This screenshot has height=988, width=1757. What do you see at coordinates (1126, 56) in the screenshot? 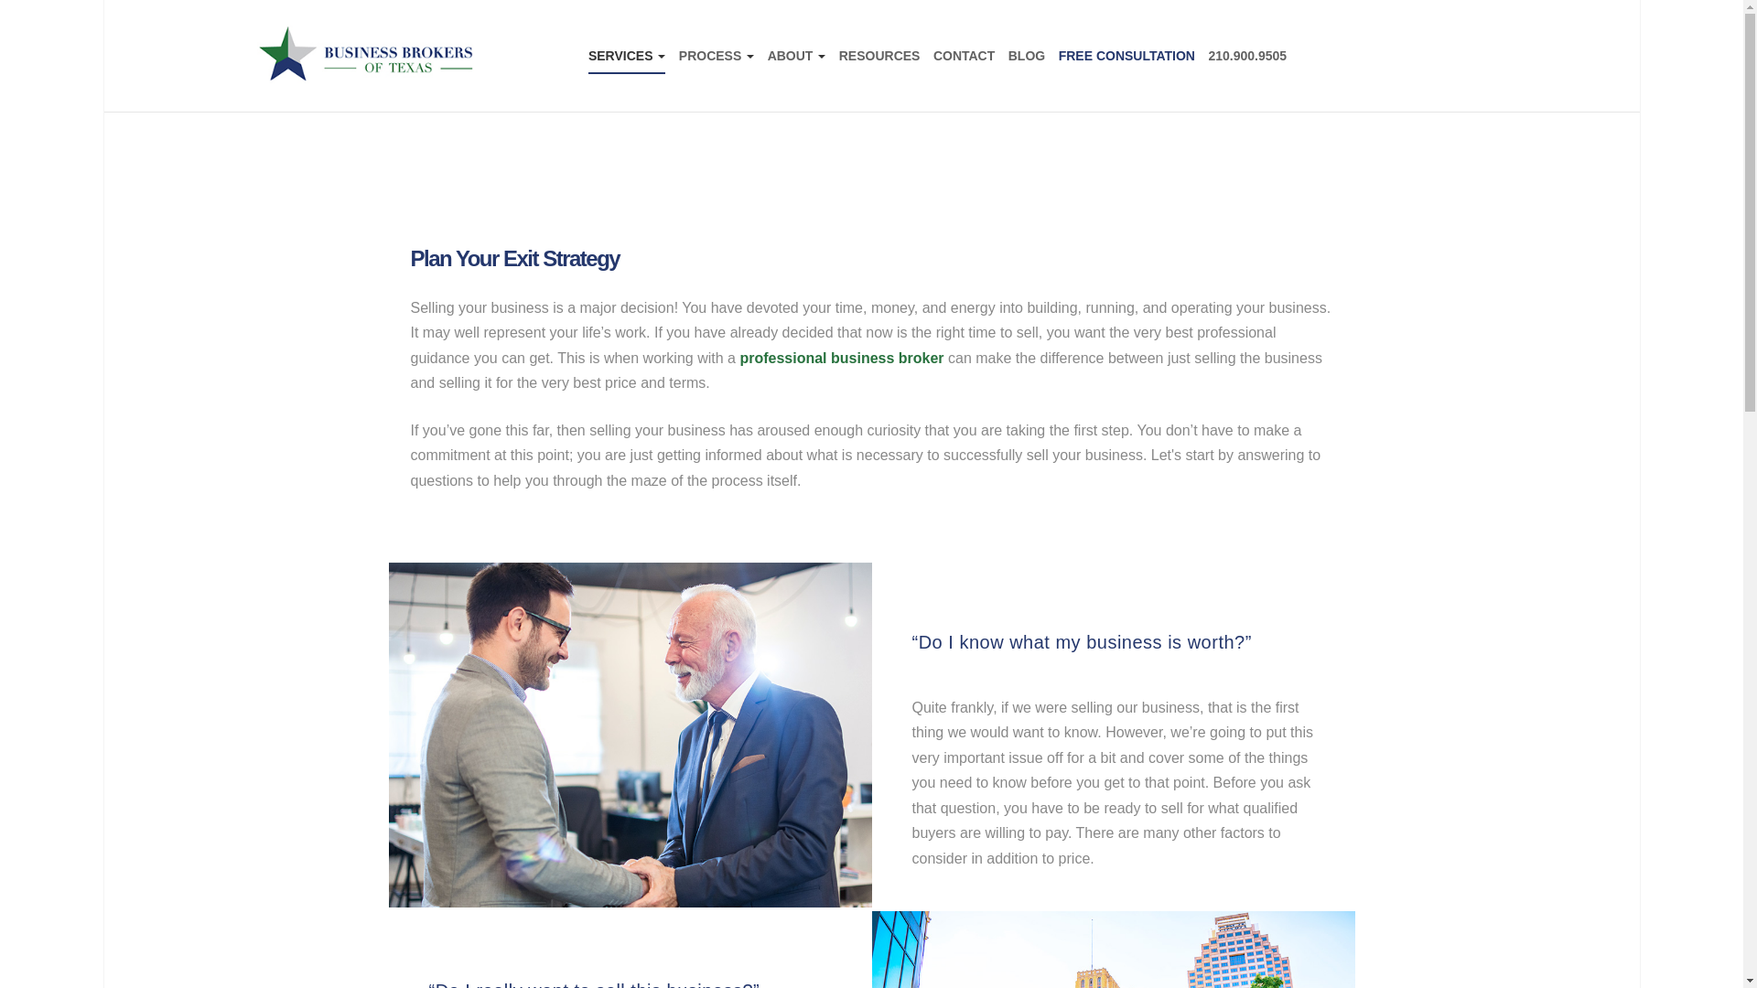
I see `FREE CONSULTATION` at bounding box center [1126, 56].